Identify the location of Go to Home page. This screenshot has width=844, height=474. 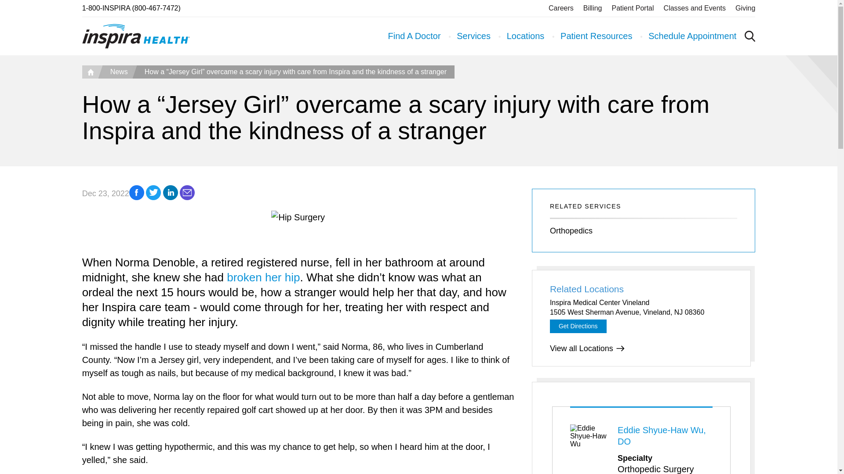
(90, 72).